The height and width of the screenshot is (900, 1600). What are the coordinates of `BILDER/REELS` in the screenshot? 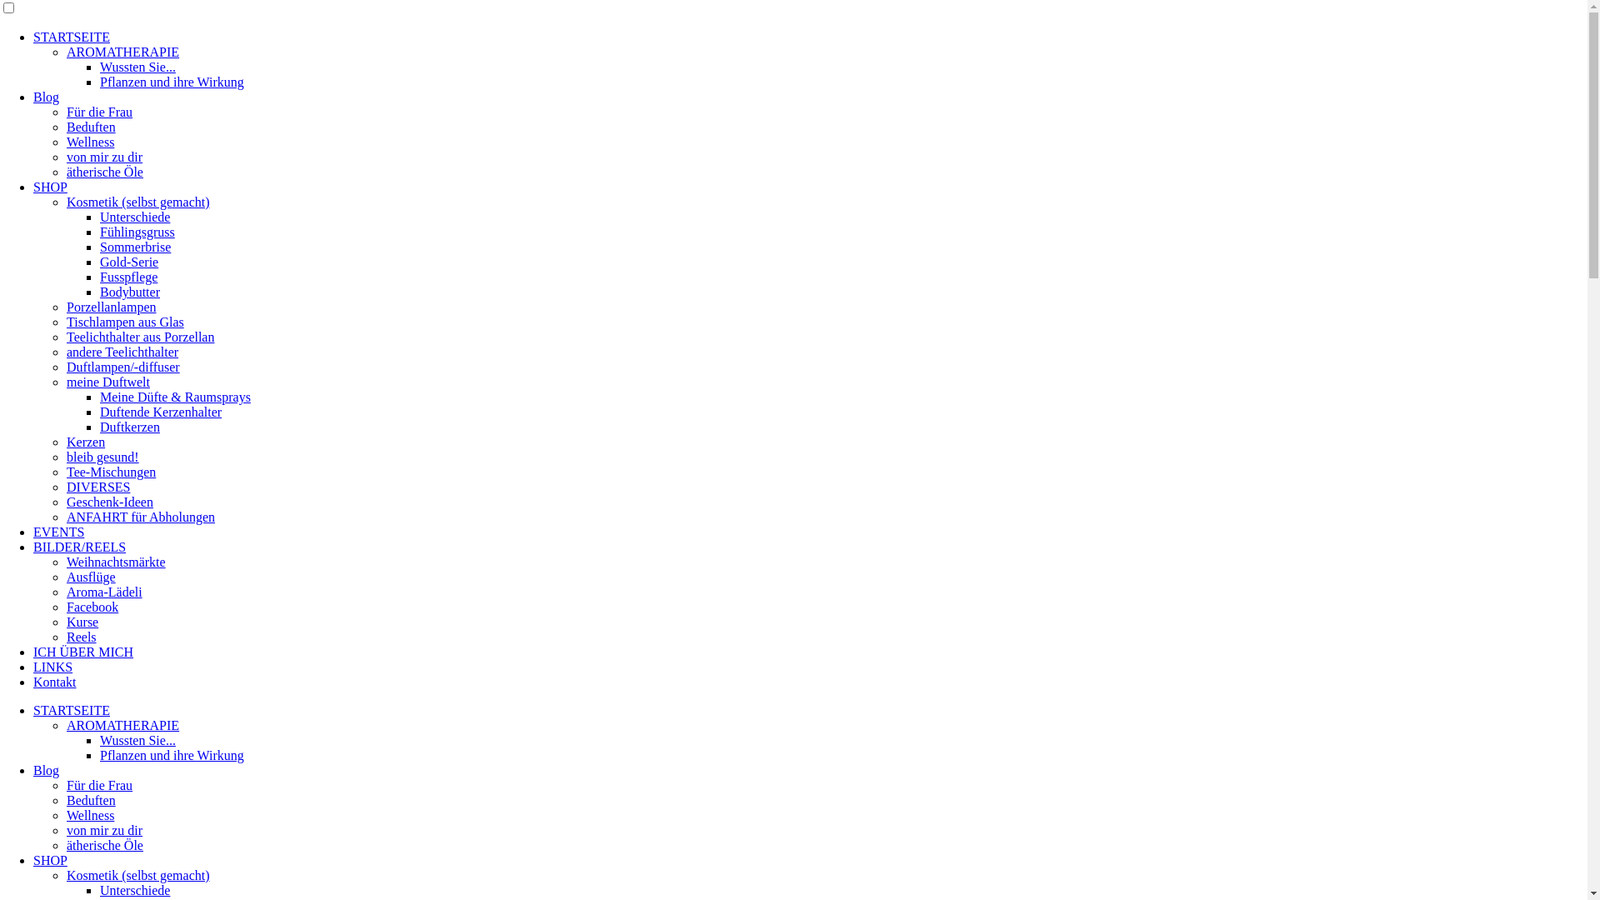 It's located at (80, 547).